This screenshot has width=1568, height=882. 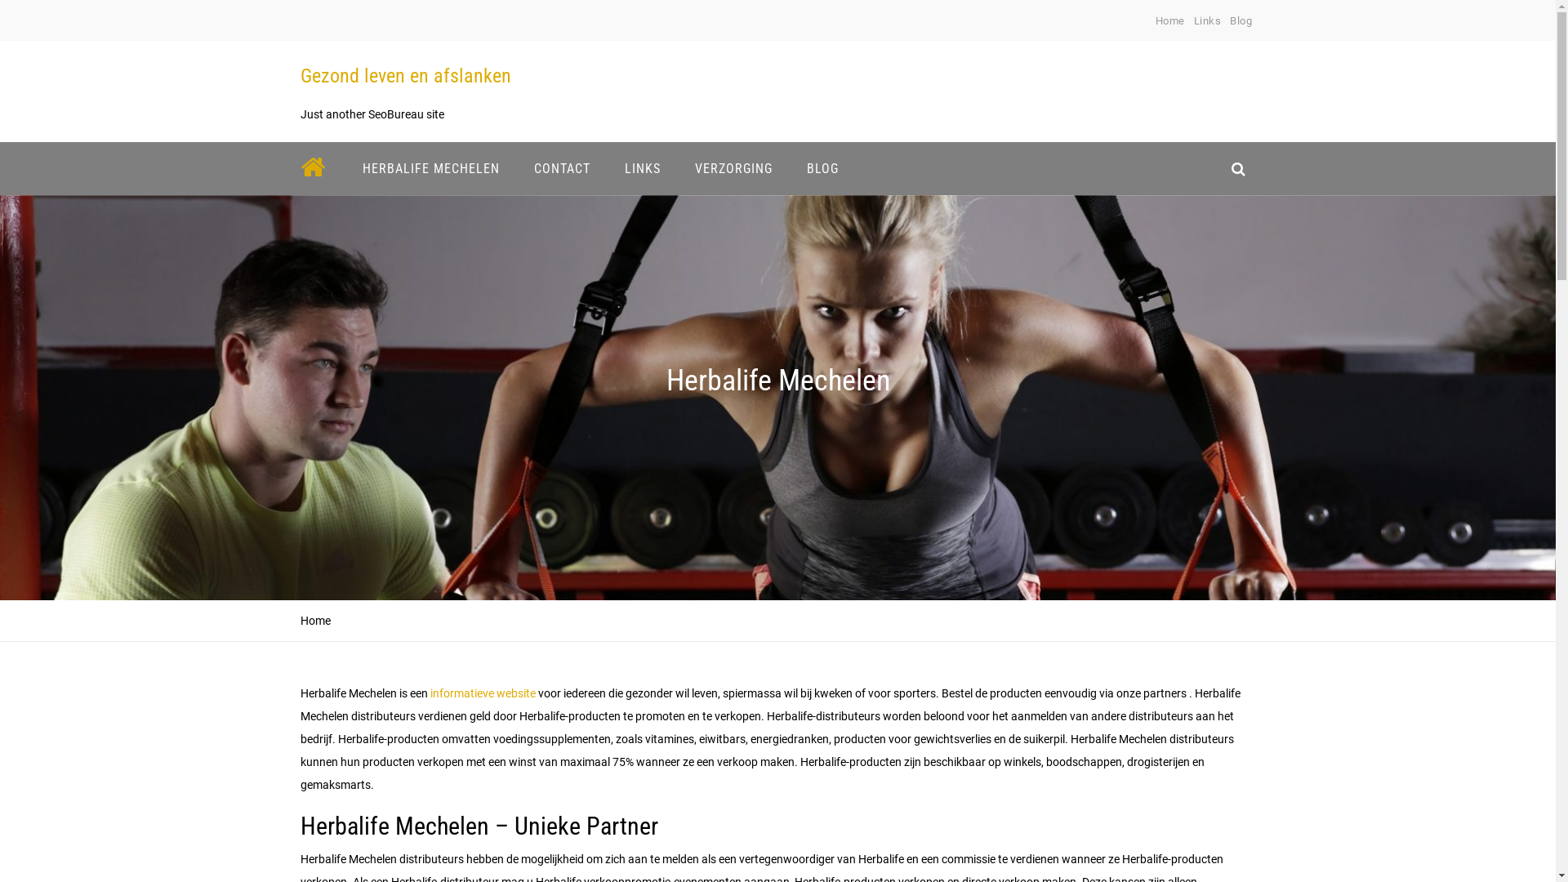 I want to click on CONTACT, so click(x=562, y=168).